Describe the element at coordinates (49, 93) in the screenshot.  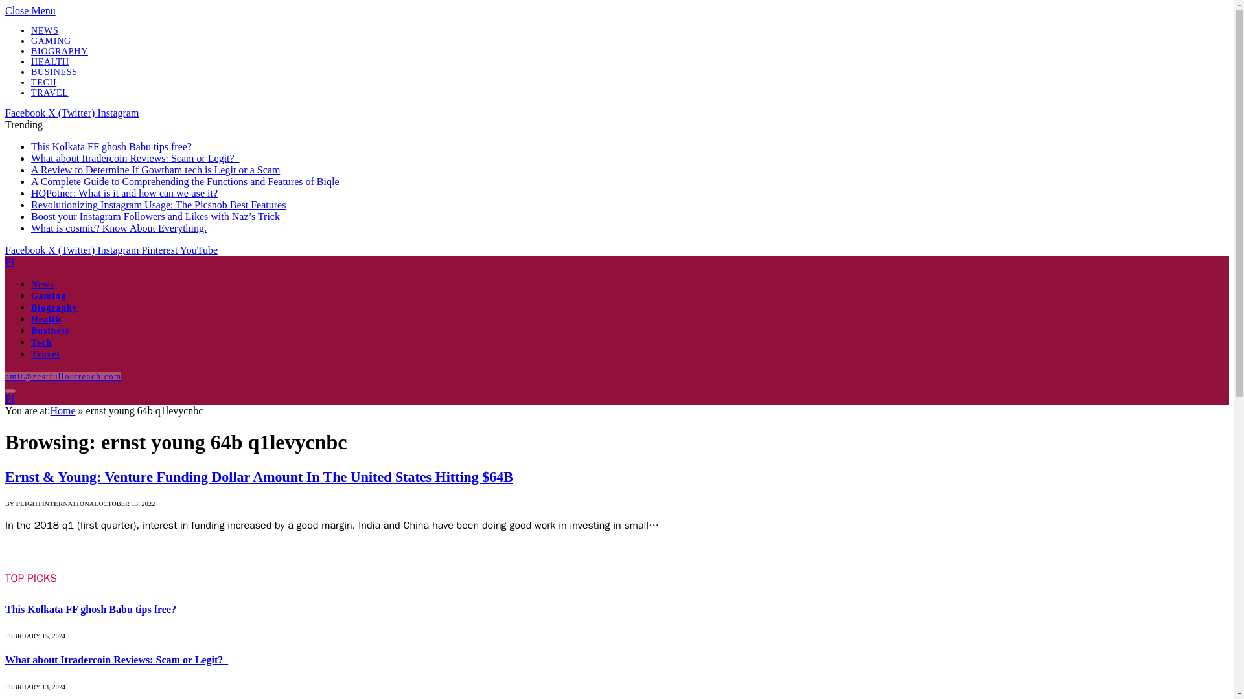
I see `TRAVEL` at that location.